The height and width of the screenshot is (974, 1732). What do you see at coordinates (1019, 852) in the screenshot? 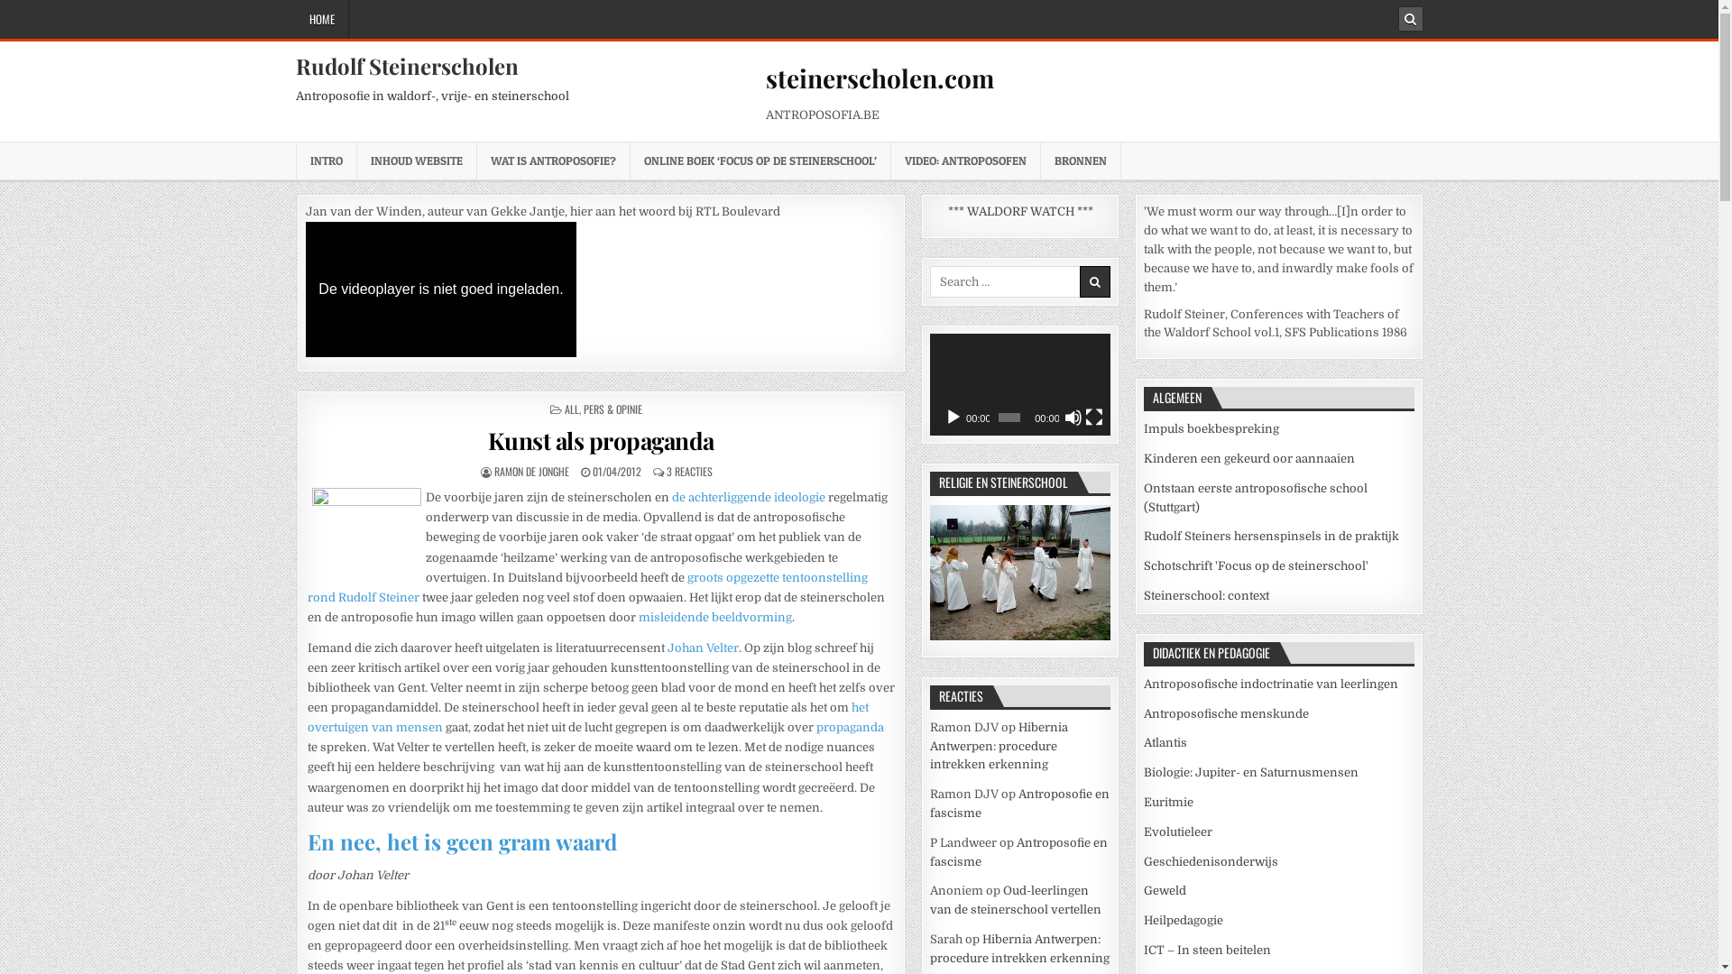
I see `Antroposofie en fascisme` at bounding box center [1019, 852].